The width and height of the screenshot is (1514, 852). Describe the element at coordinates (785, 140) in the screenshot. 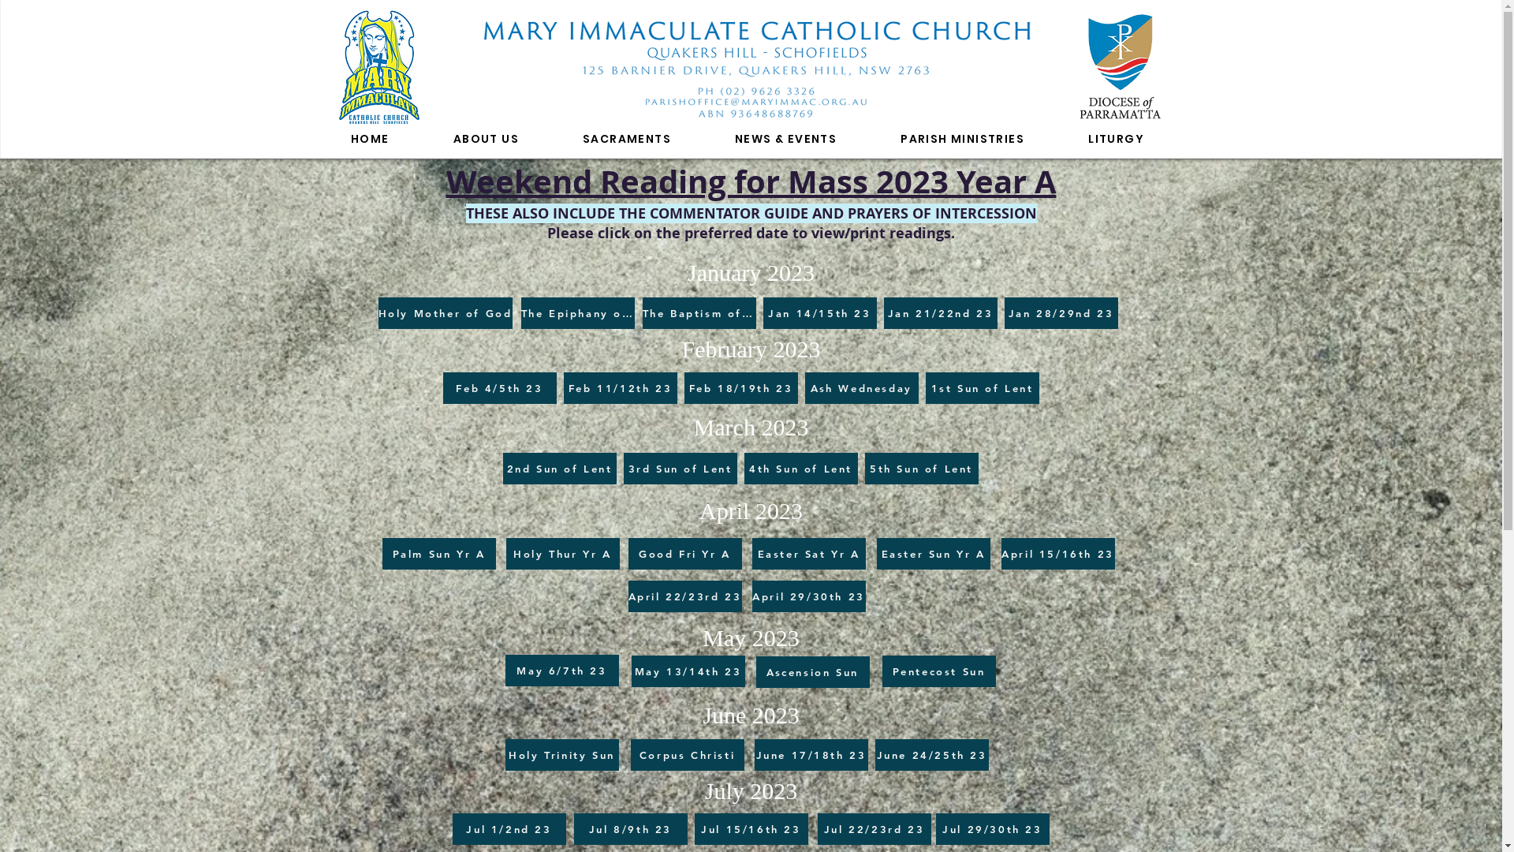

I see `NEWS & EVENTS` at that location.